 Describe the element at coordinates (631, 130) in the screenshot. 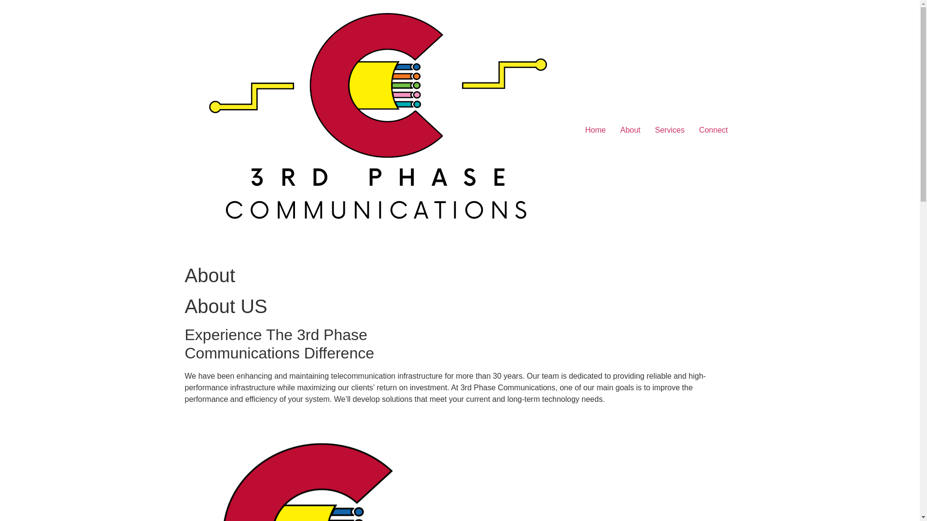

I see `About` at that location.